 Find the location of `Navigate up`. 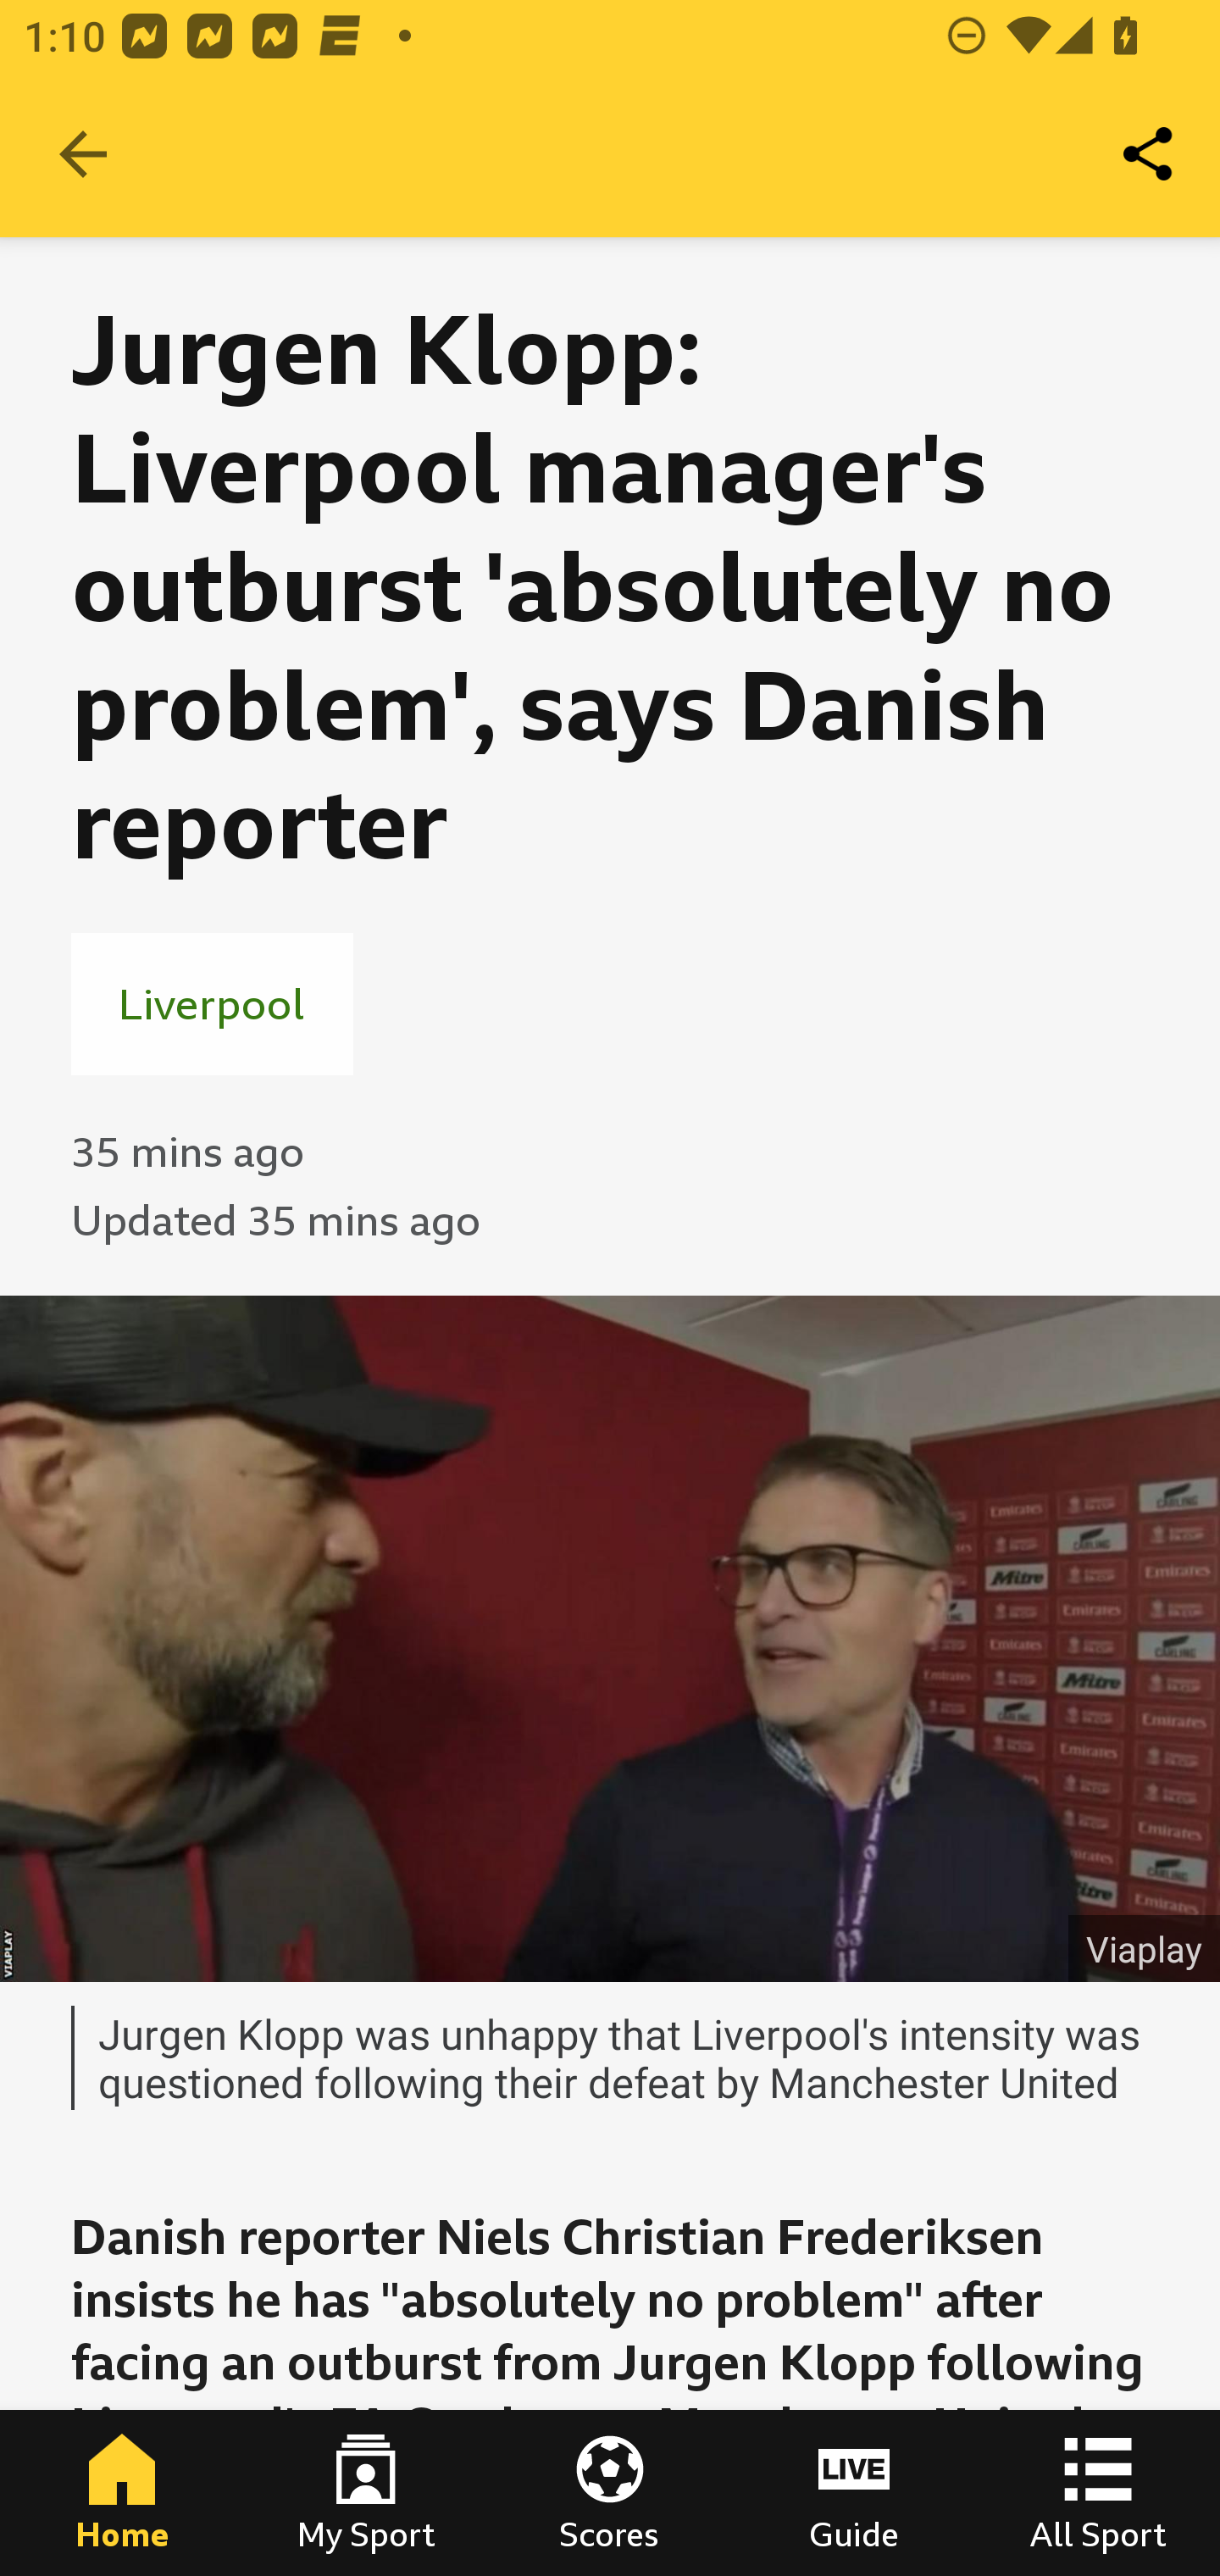

Navigate up is located at coordinates (83, 154).